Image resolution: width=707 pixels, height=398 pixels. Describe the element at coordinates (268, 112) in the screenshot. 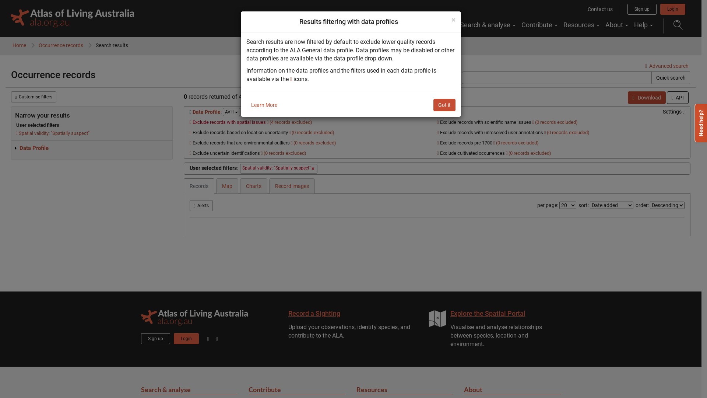

I see ` Select filters` at that location.